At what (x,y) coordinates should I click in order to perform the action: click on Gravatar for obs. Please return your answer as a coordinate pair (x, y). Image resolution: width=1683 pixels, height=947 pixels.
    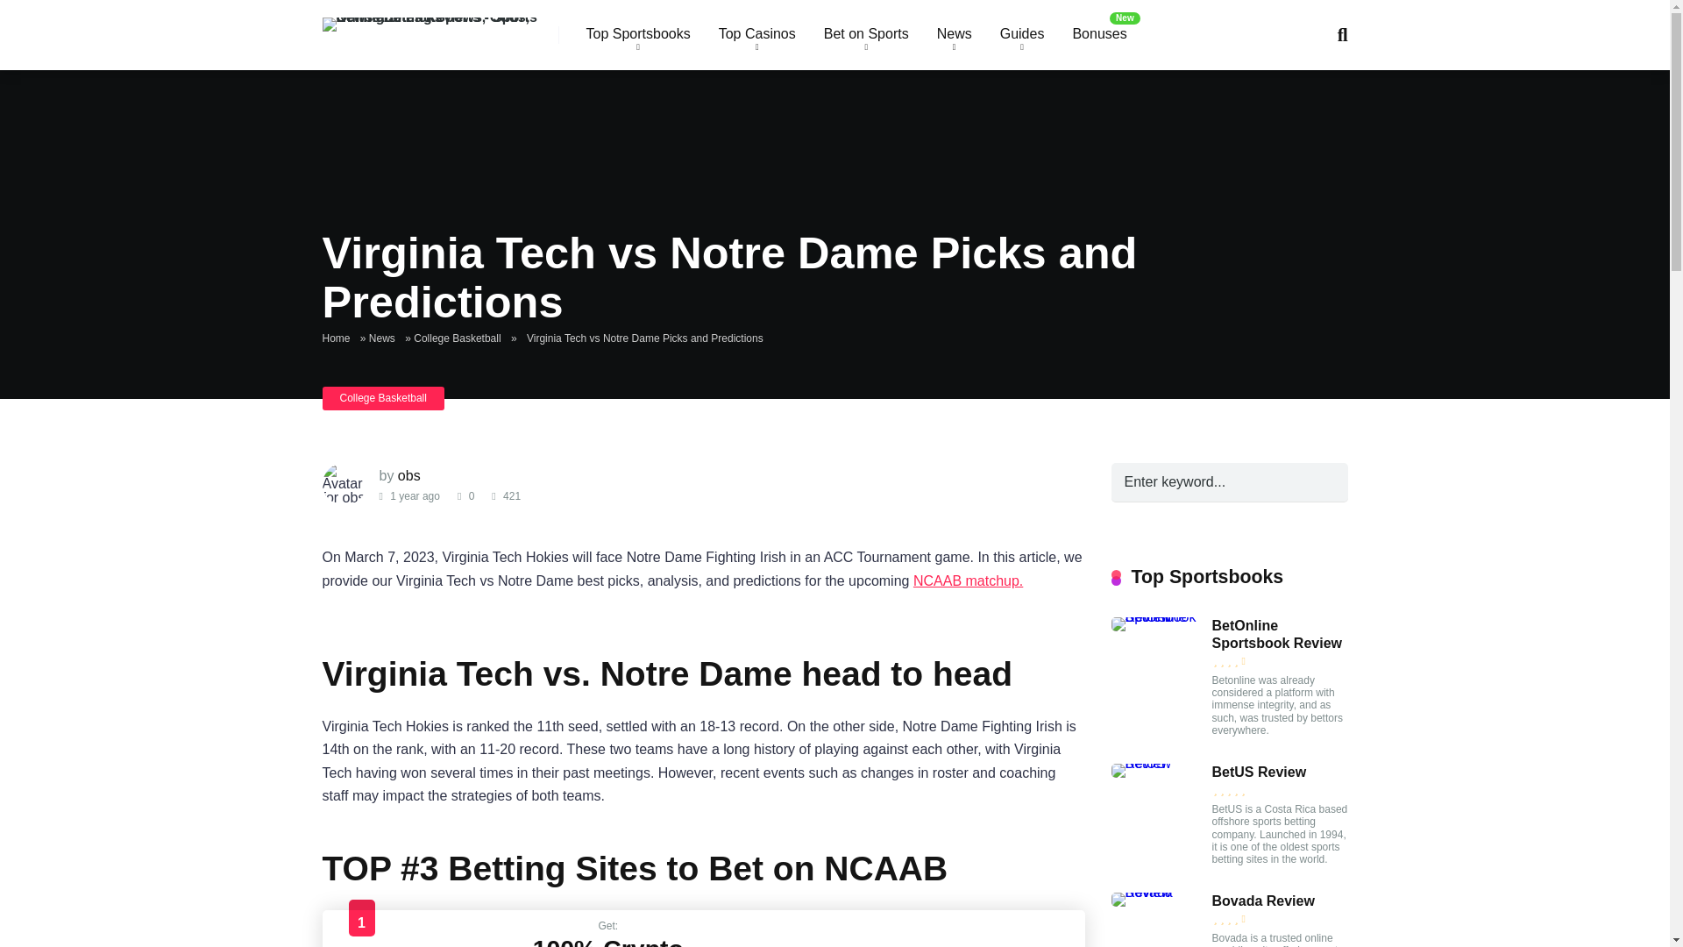
    Looking at the image, I should click on (344, 484).